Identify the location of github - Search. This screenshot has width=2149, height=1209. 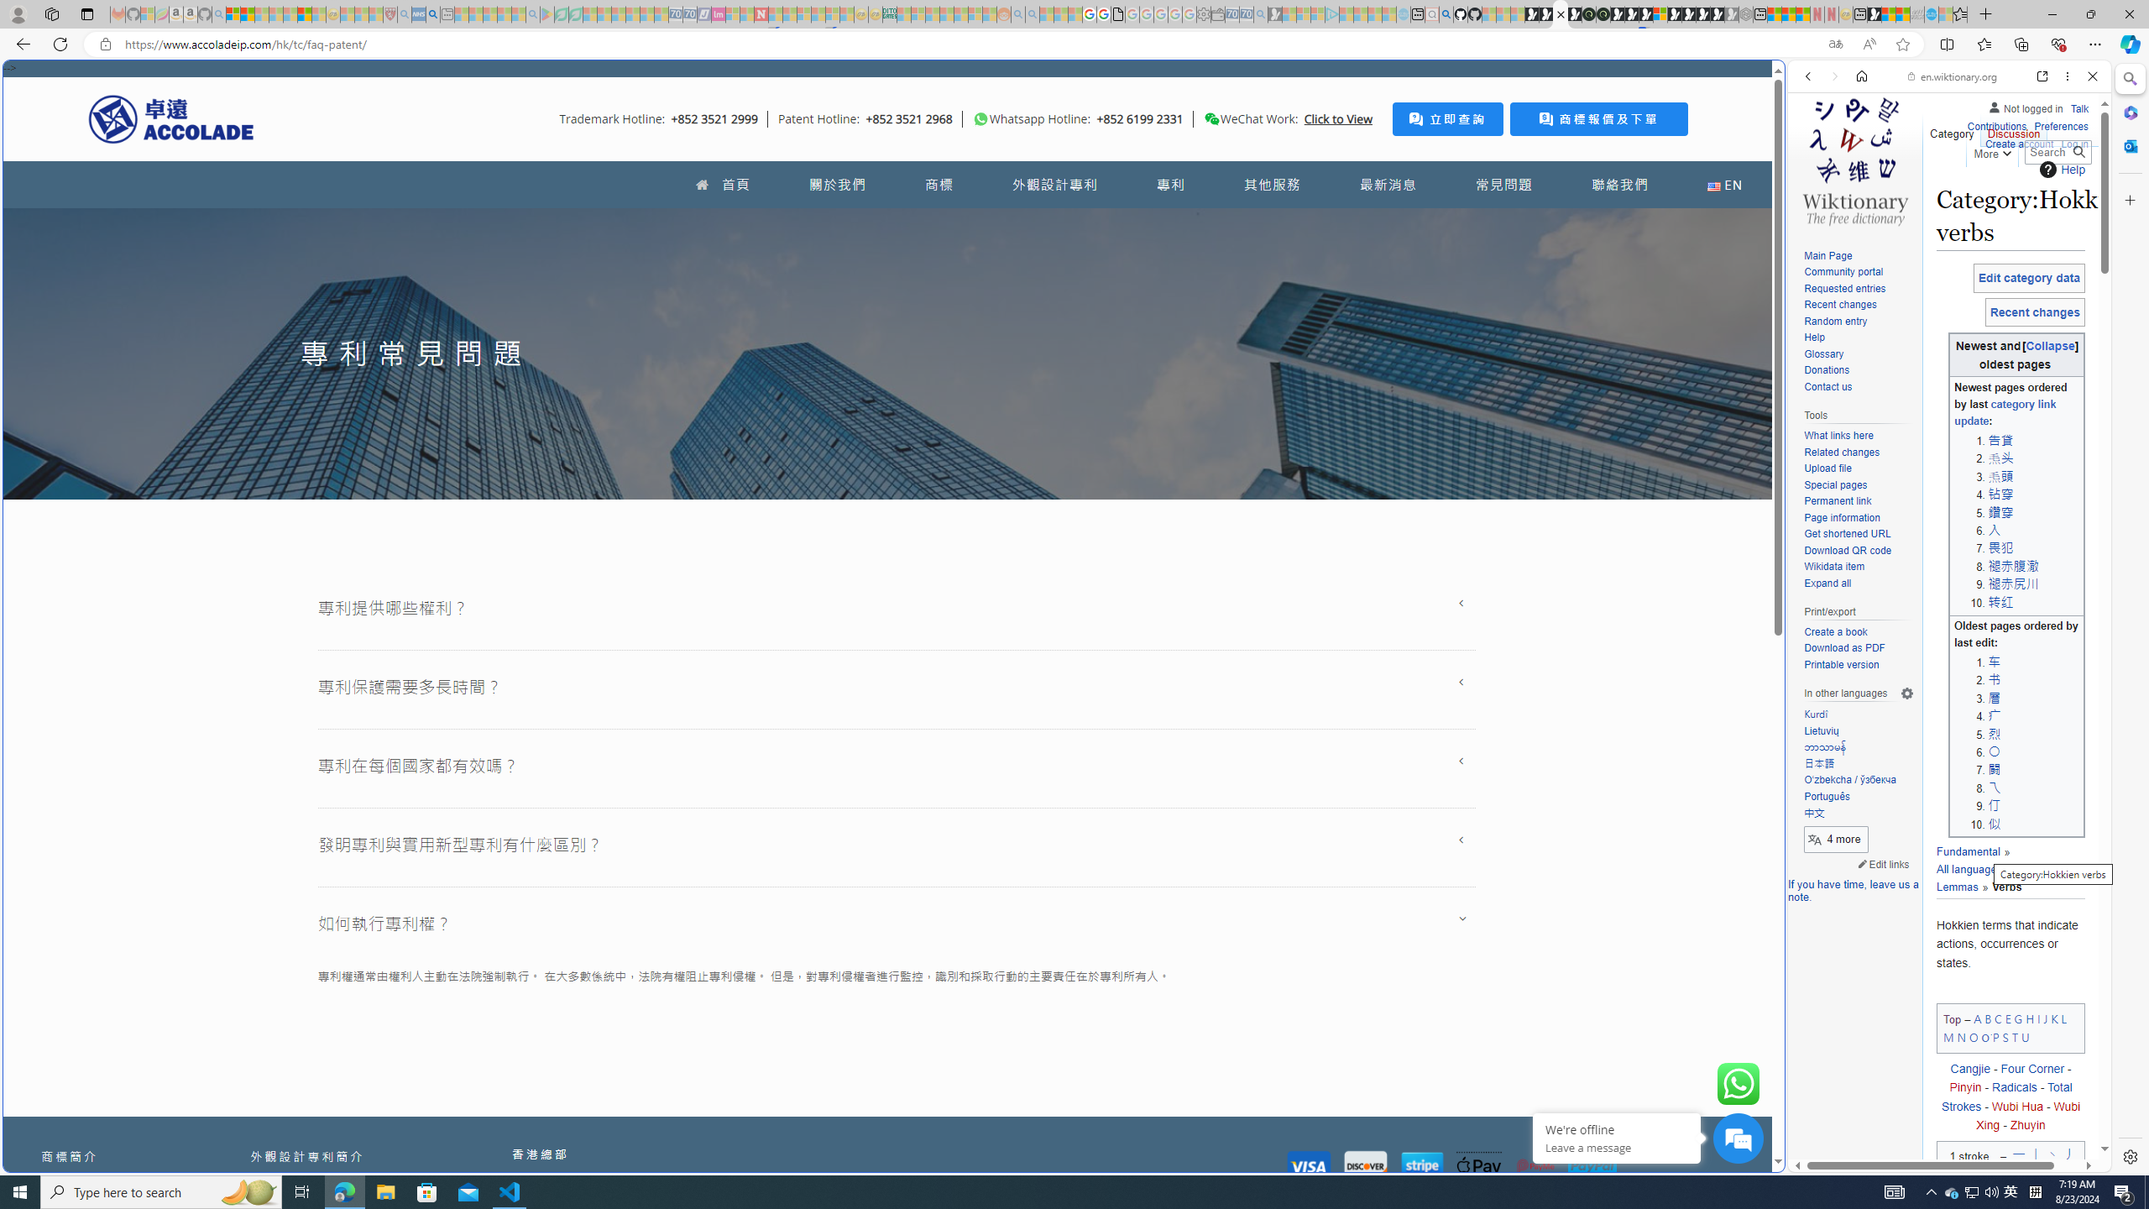
(1446, 14).